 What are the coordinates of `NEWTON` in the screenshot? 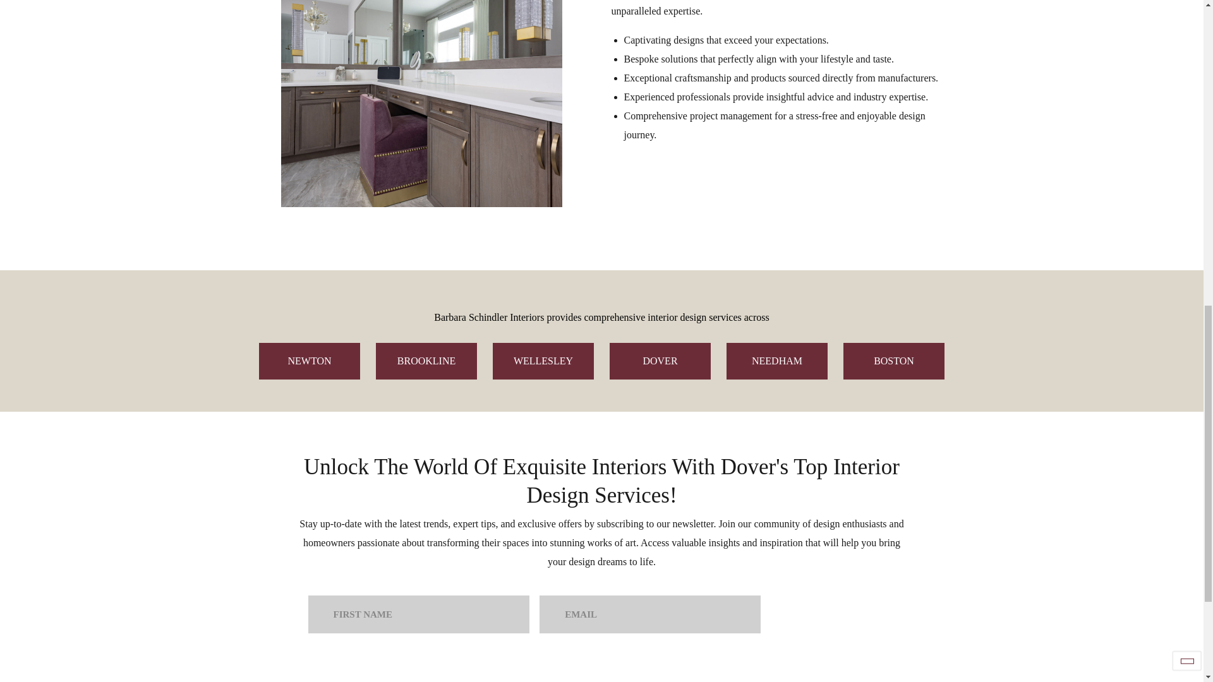 It's located at (310, 361).